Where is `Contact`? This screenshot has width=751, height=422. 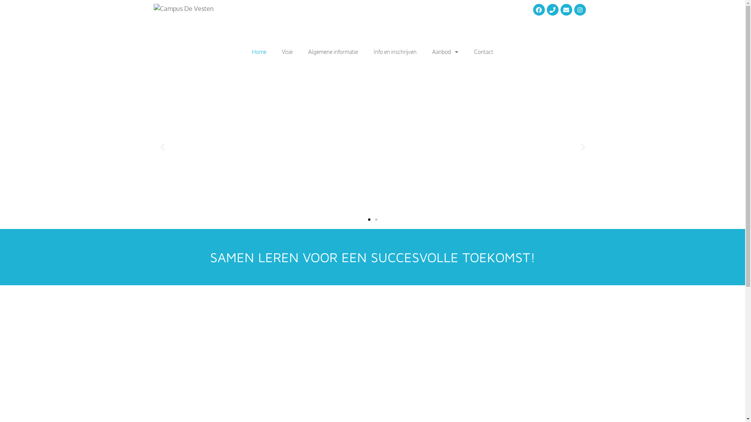 Contact is located at coordinates (483, 52).